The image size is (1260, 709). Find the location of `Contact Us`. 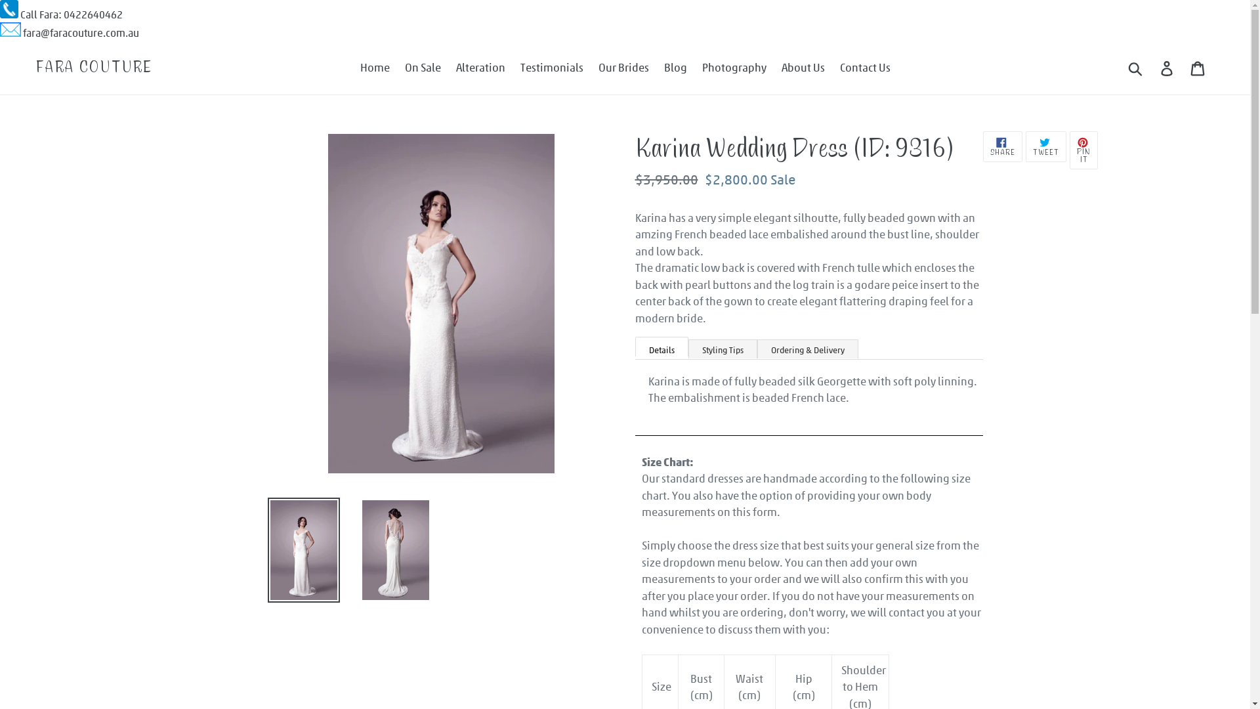

Contact Us is located at coordinates (865, 68).